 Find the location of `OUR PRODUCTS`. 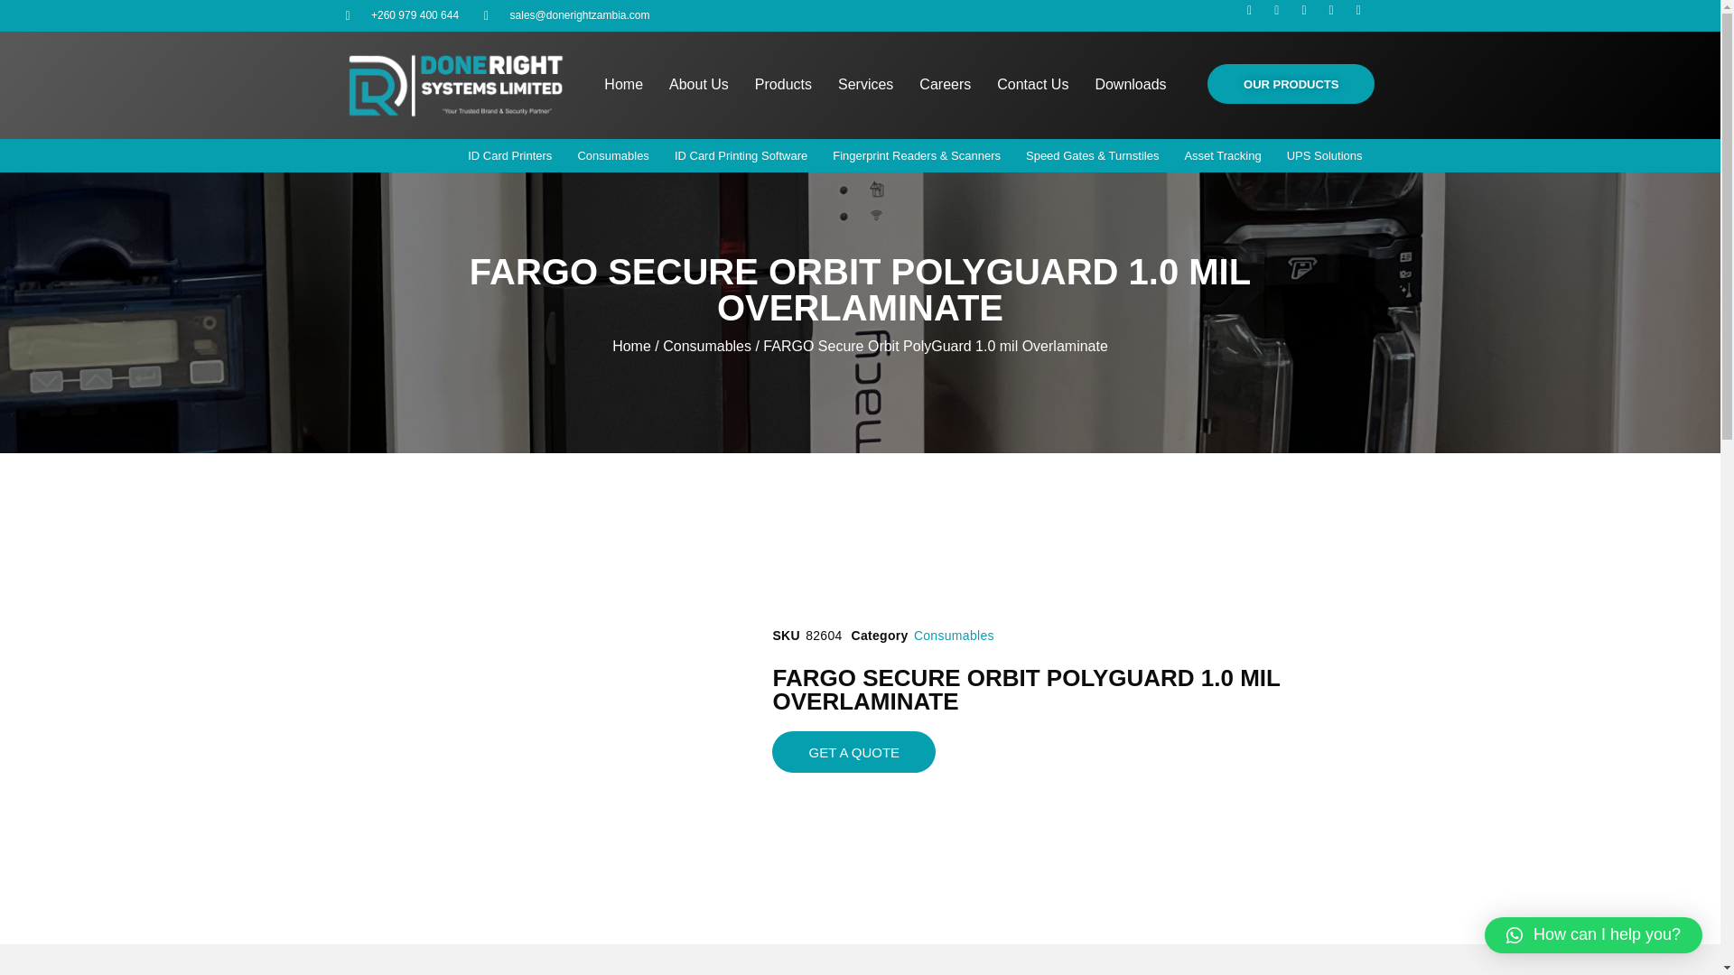

OUR PRODUCTS is located at coordinates (1291, 83).